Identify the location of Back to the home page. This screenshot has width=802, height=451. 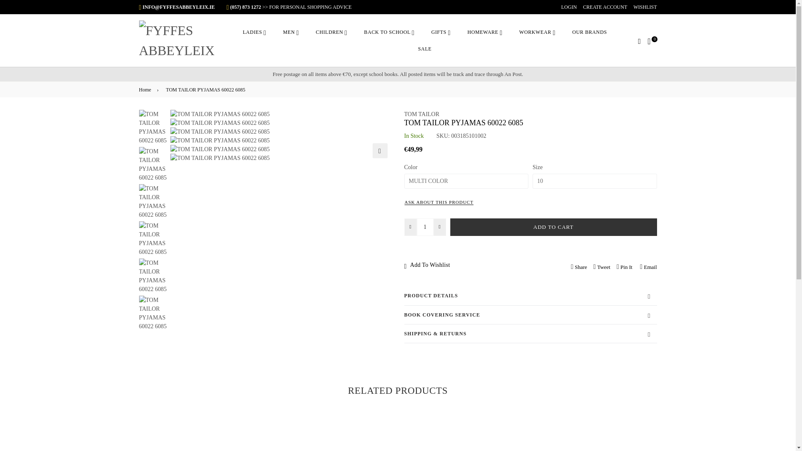
(146, 89).